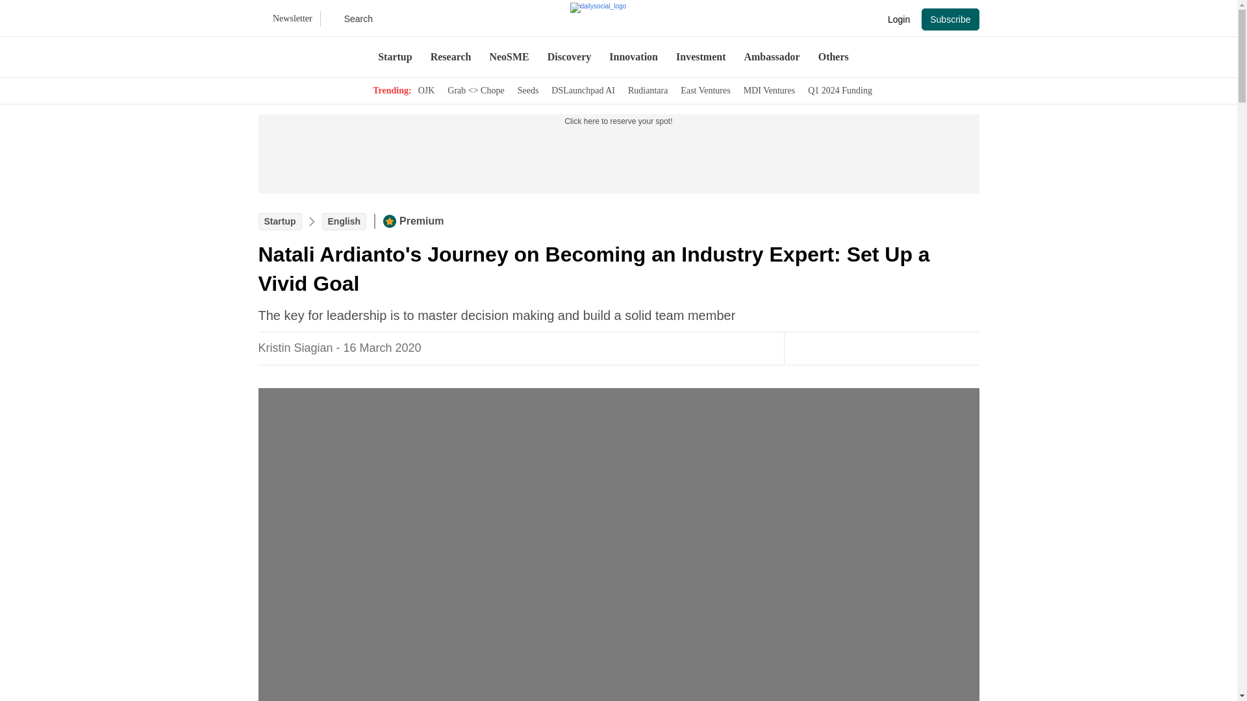 This screenshot has width=1247, height=701. I want to click on Share this article, so click(946, 347).